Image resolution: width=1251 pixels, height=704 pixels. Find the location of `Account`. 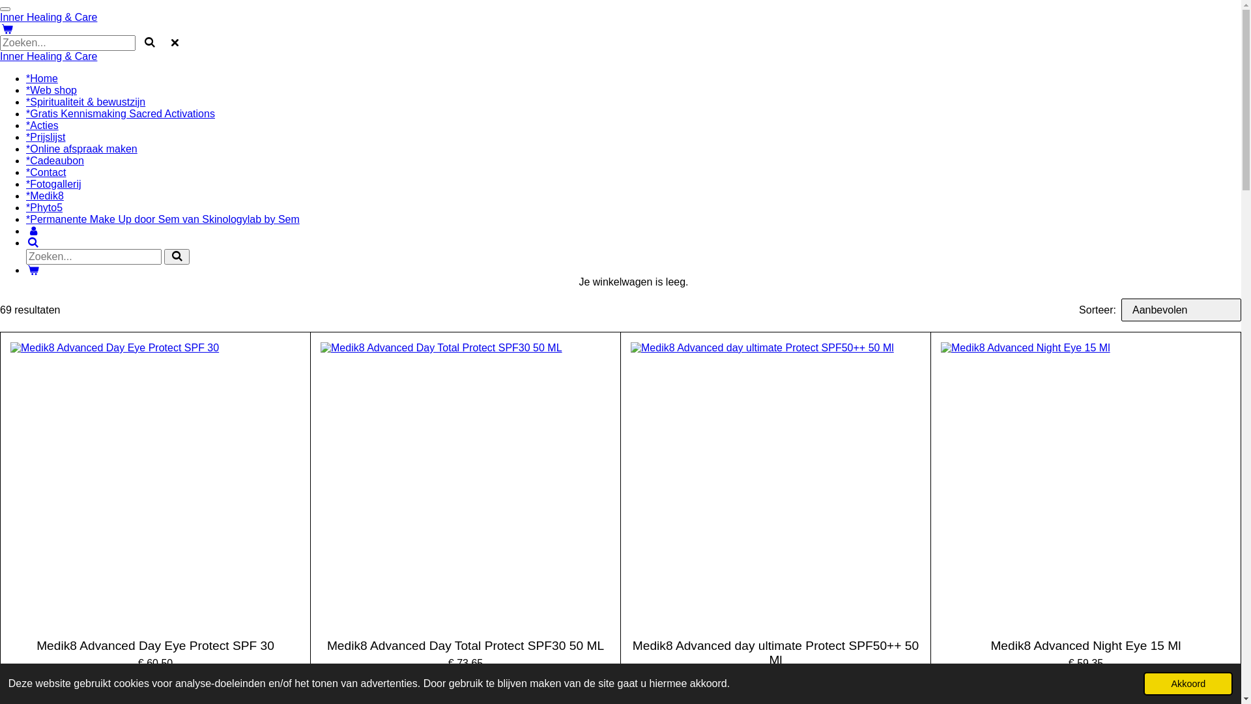

Account is located at coordinates (33, 231).